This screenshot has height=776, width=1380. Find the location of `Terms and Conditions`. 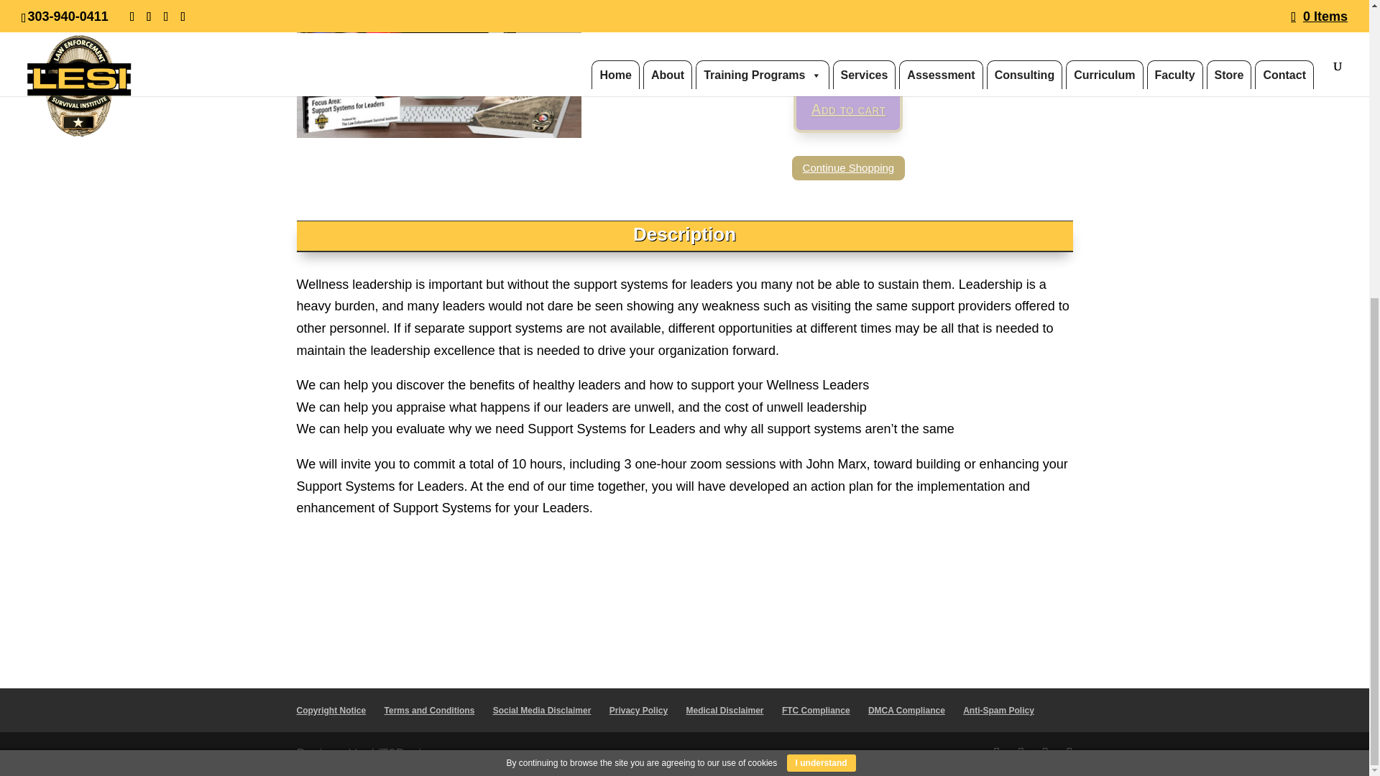

Terms and Conditions is located at coordinates (430, 710).